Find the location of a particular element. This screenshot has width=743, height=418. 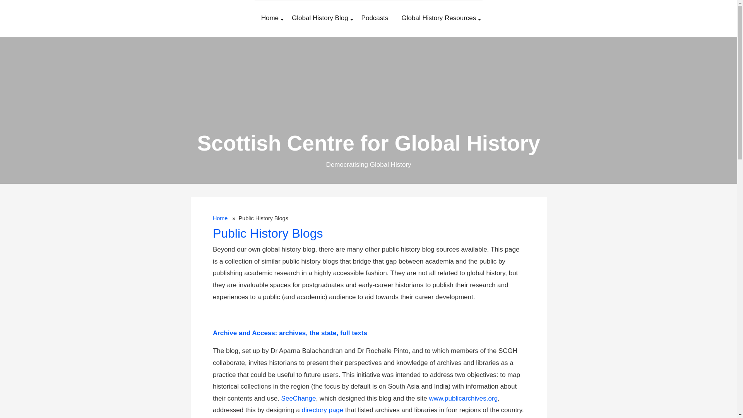

Archive and Access: archives, the state, full texts is located at coordinates (289, 333).